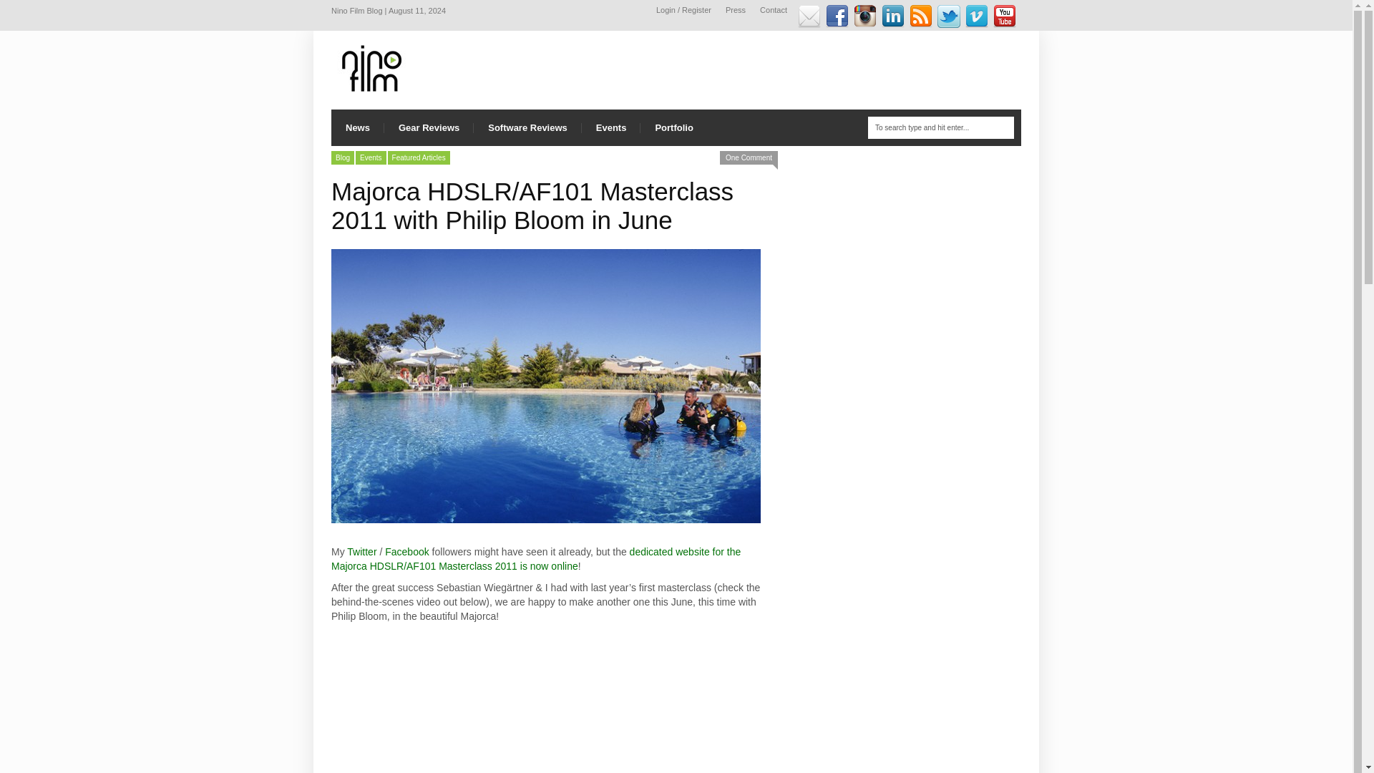 Image resolution: width=1374 pixels, height=773 pixels. Describe the element at coordinates (358, 127) in the screenshot. I see `News` at that location.